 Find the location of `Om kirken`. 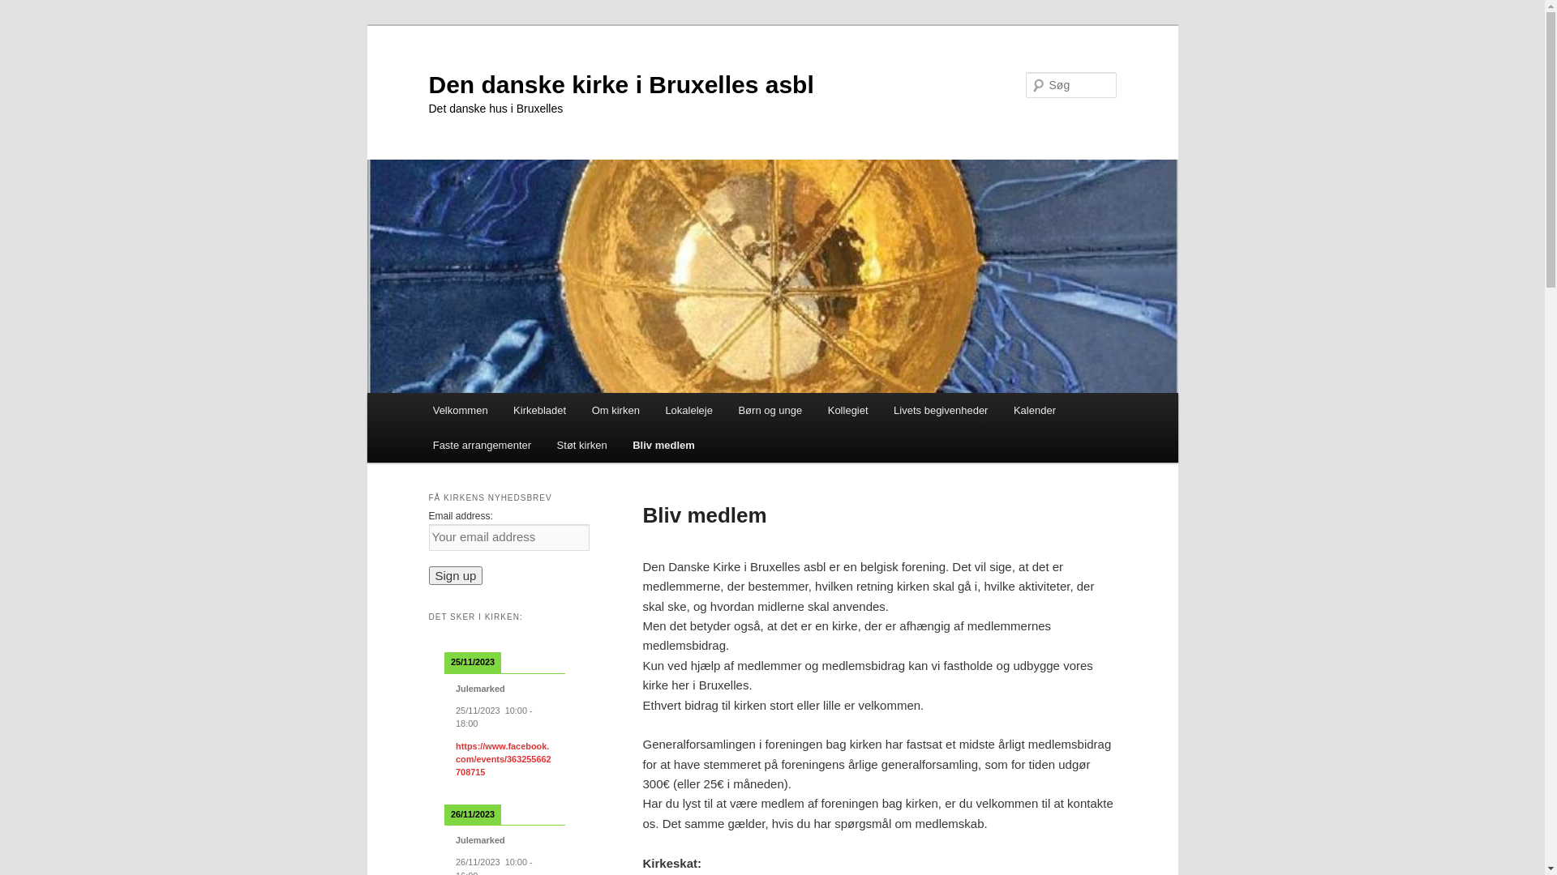

Om kirken is located at coordinates (616, 410).